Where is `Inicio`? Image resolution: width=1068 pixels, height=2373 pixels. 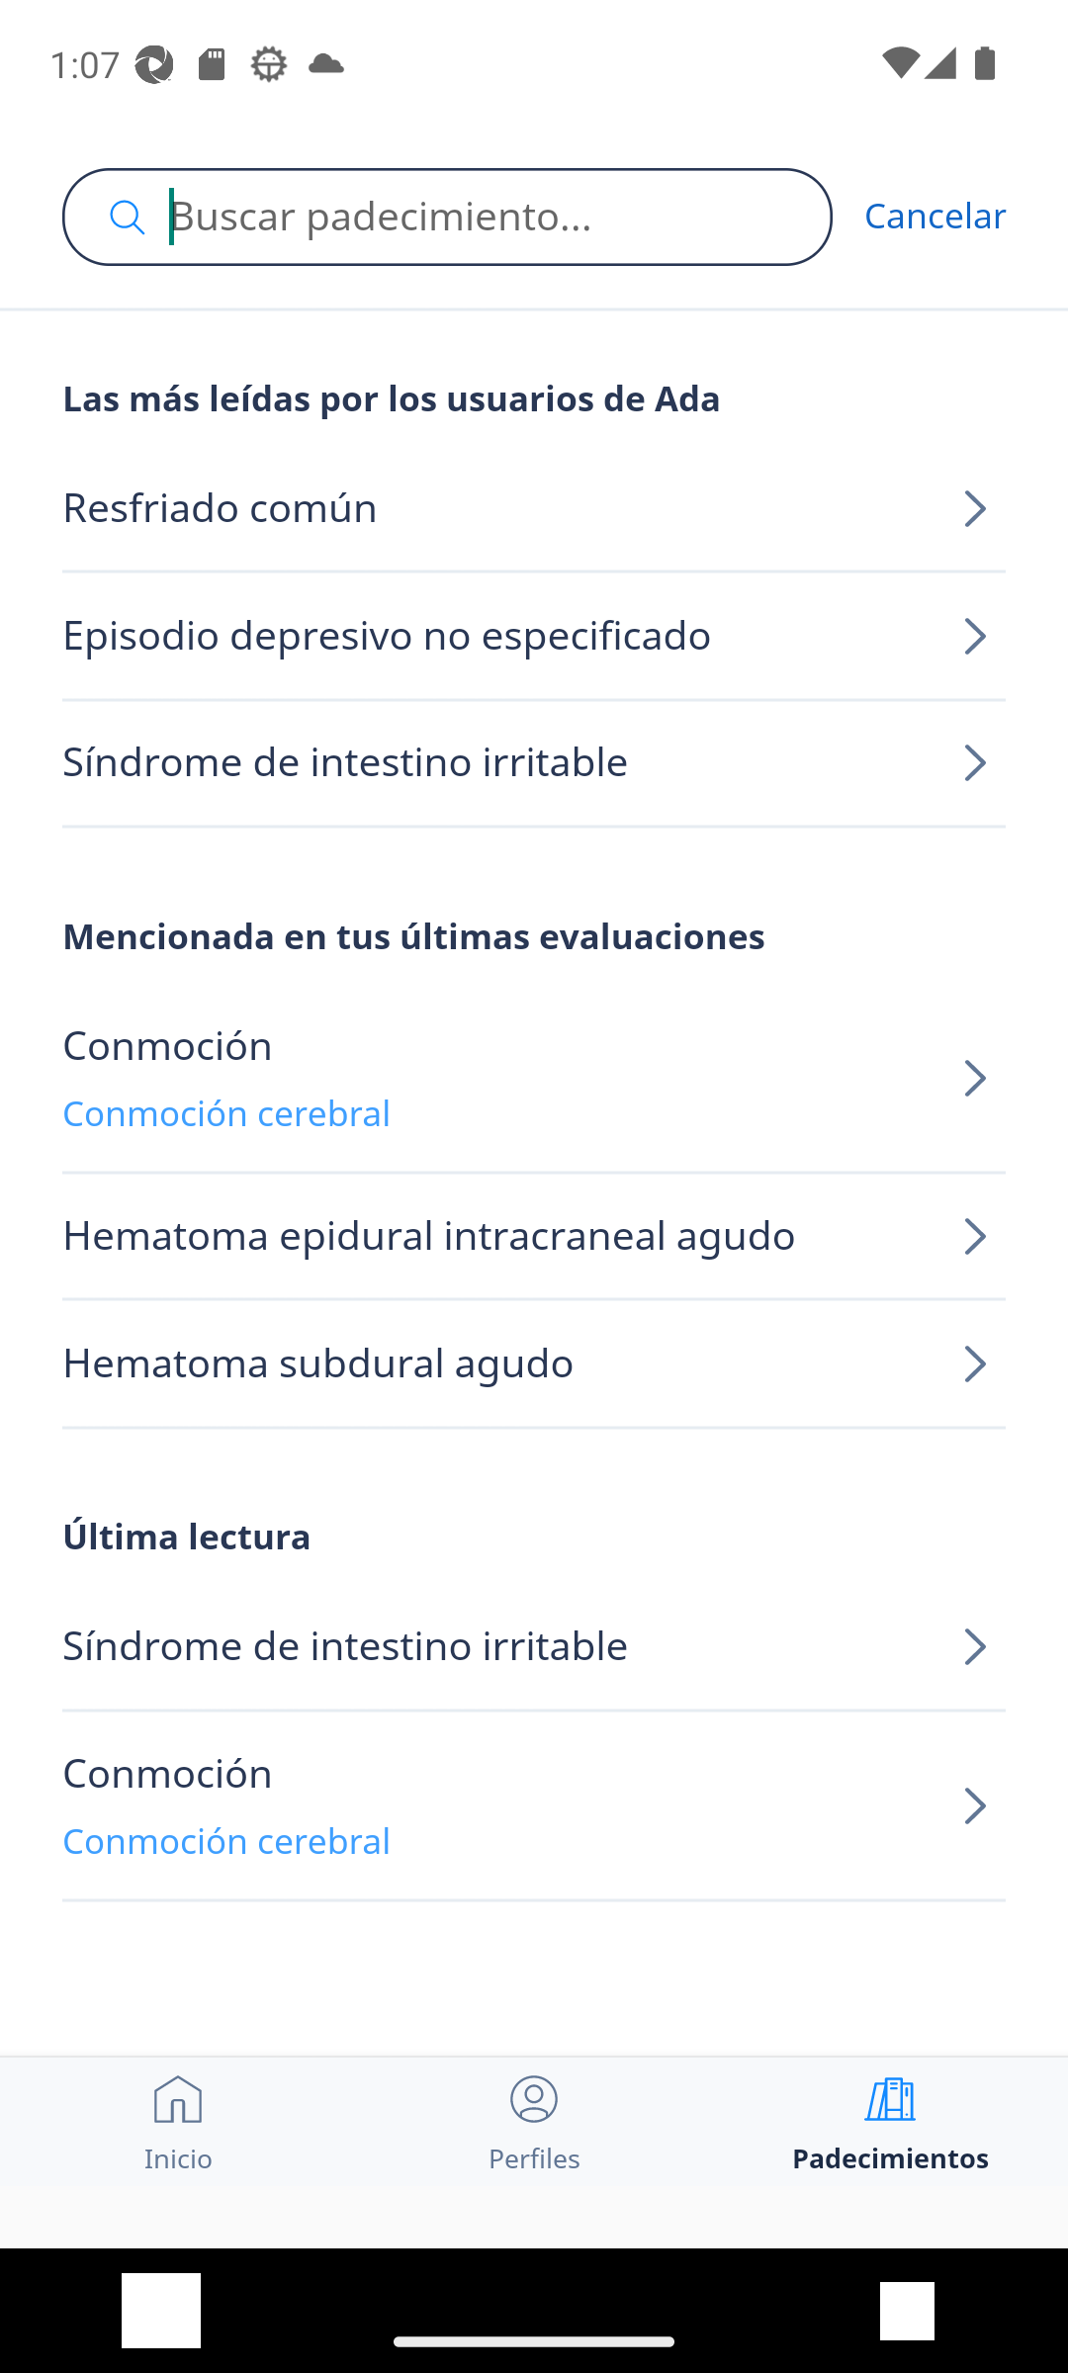
Inicio is located at coordinates (178, 2121).